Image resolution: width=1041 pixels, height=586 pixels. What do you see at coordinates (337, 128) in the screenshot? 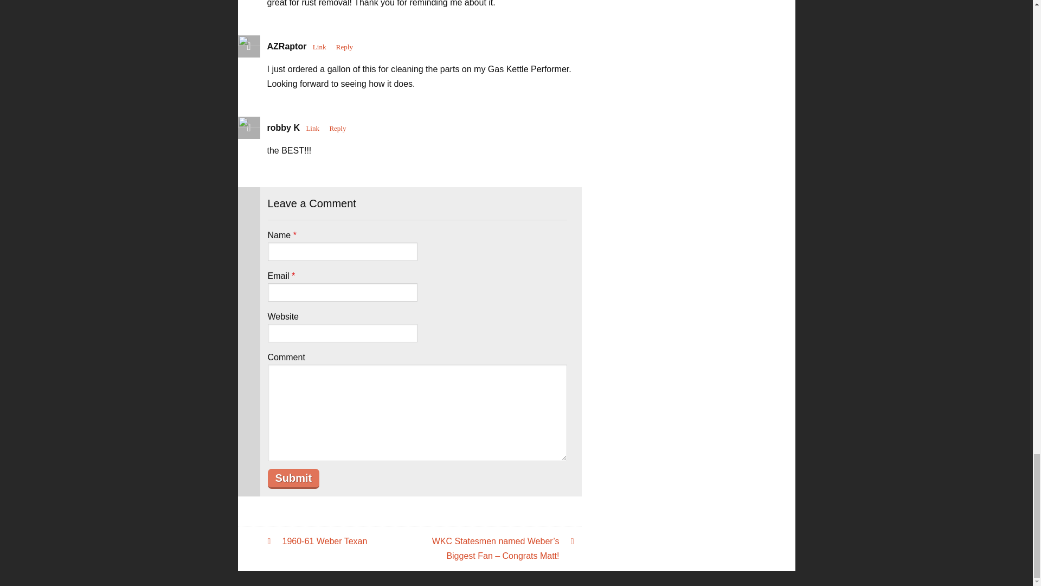
I see `Reply` at bounding box center [337, 128].